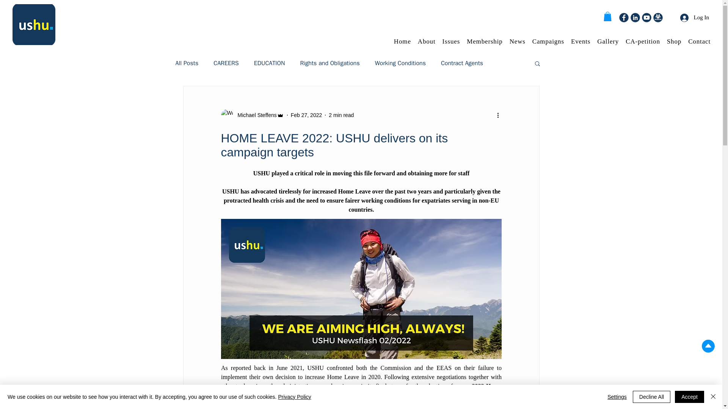 This screenshot has width=728, height=409. I want to click on Shop, so click(674, 42).